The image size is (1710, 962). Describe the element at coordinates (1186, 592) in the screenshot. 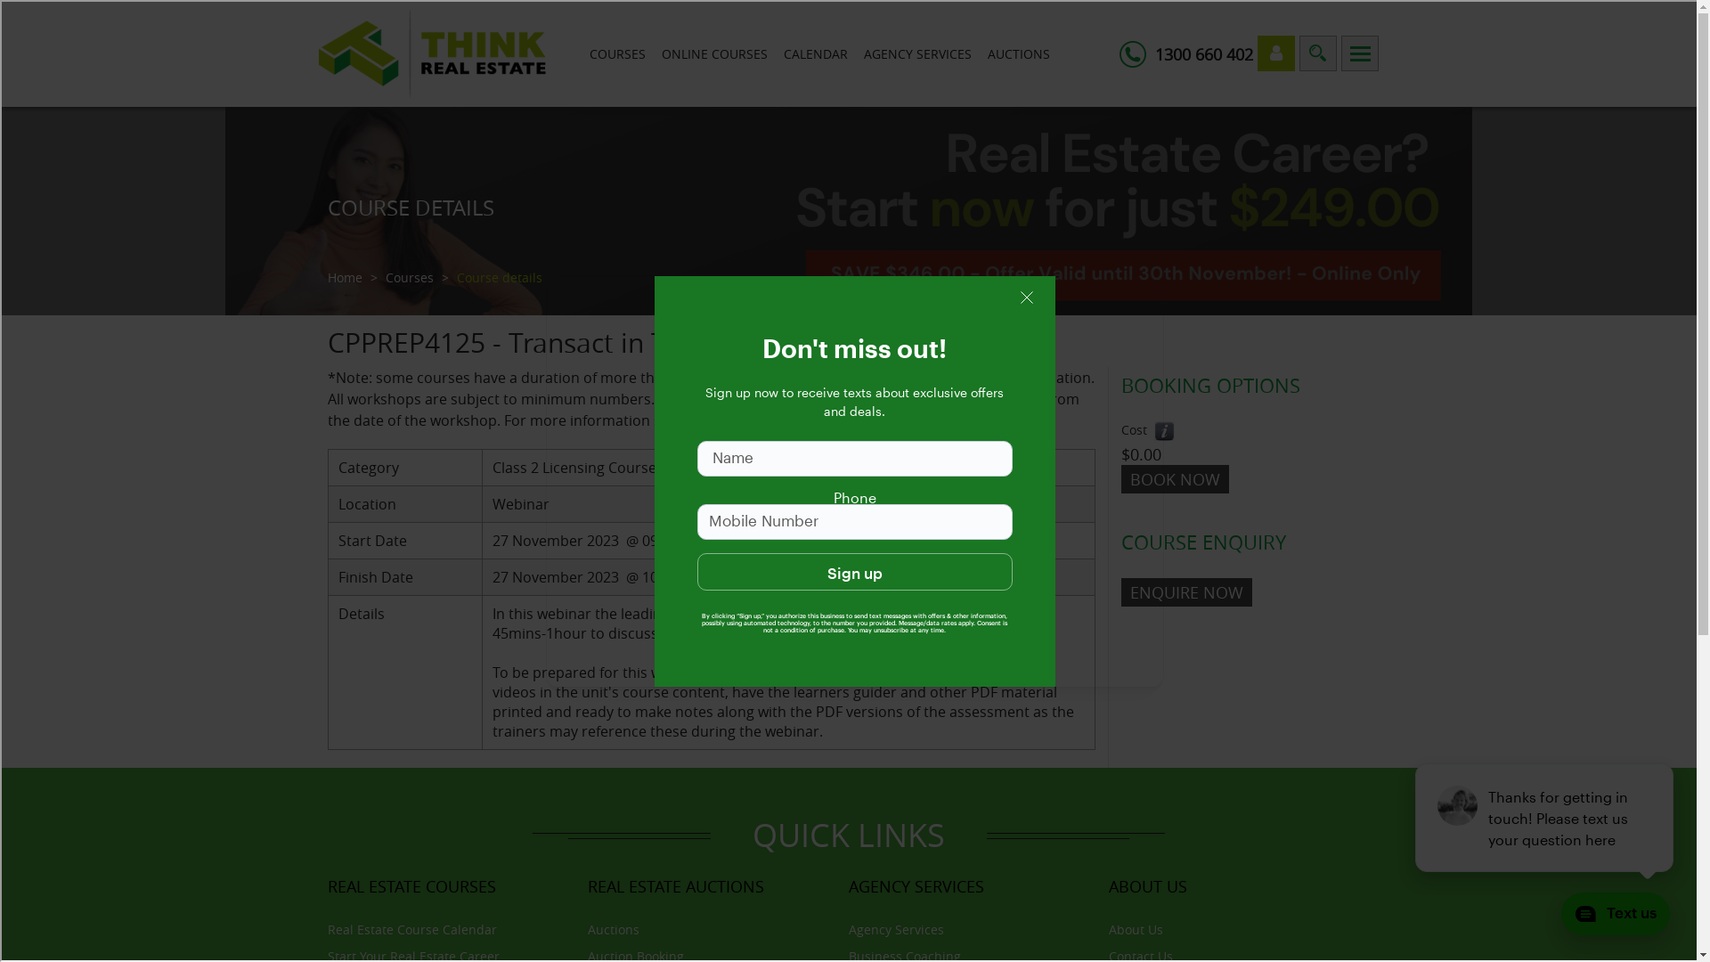

I see `ENQUIRE NOW` at that location.